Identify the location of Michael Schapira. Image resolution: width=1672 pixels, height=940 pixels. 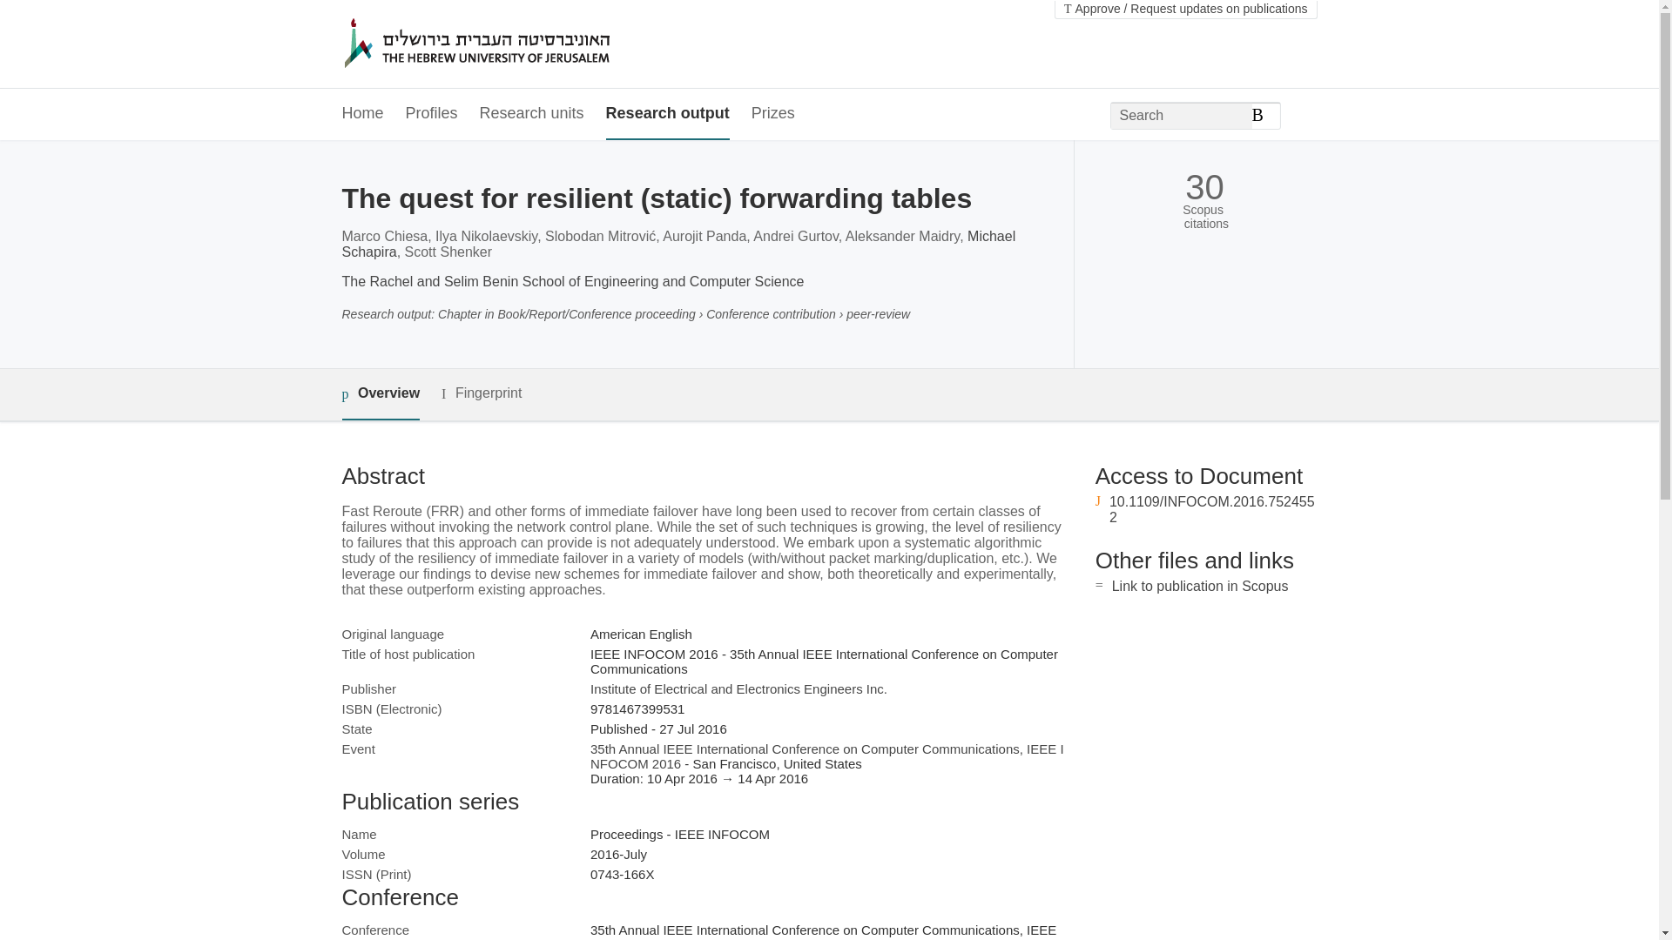
(678, 244).